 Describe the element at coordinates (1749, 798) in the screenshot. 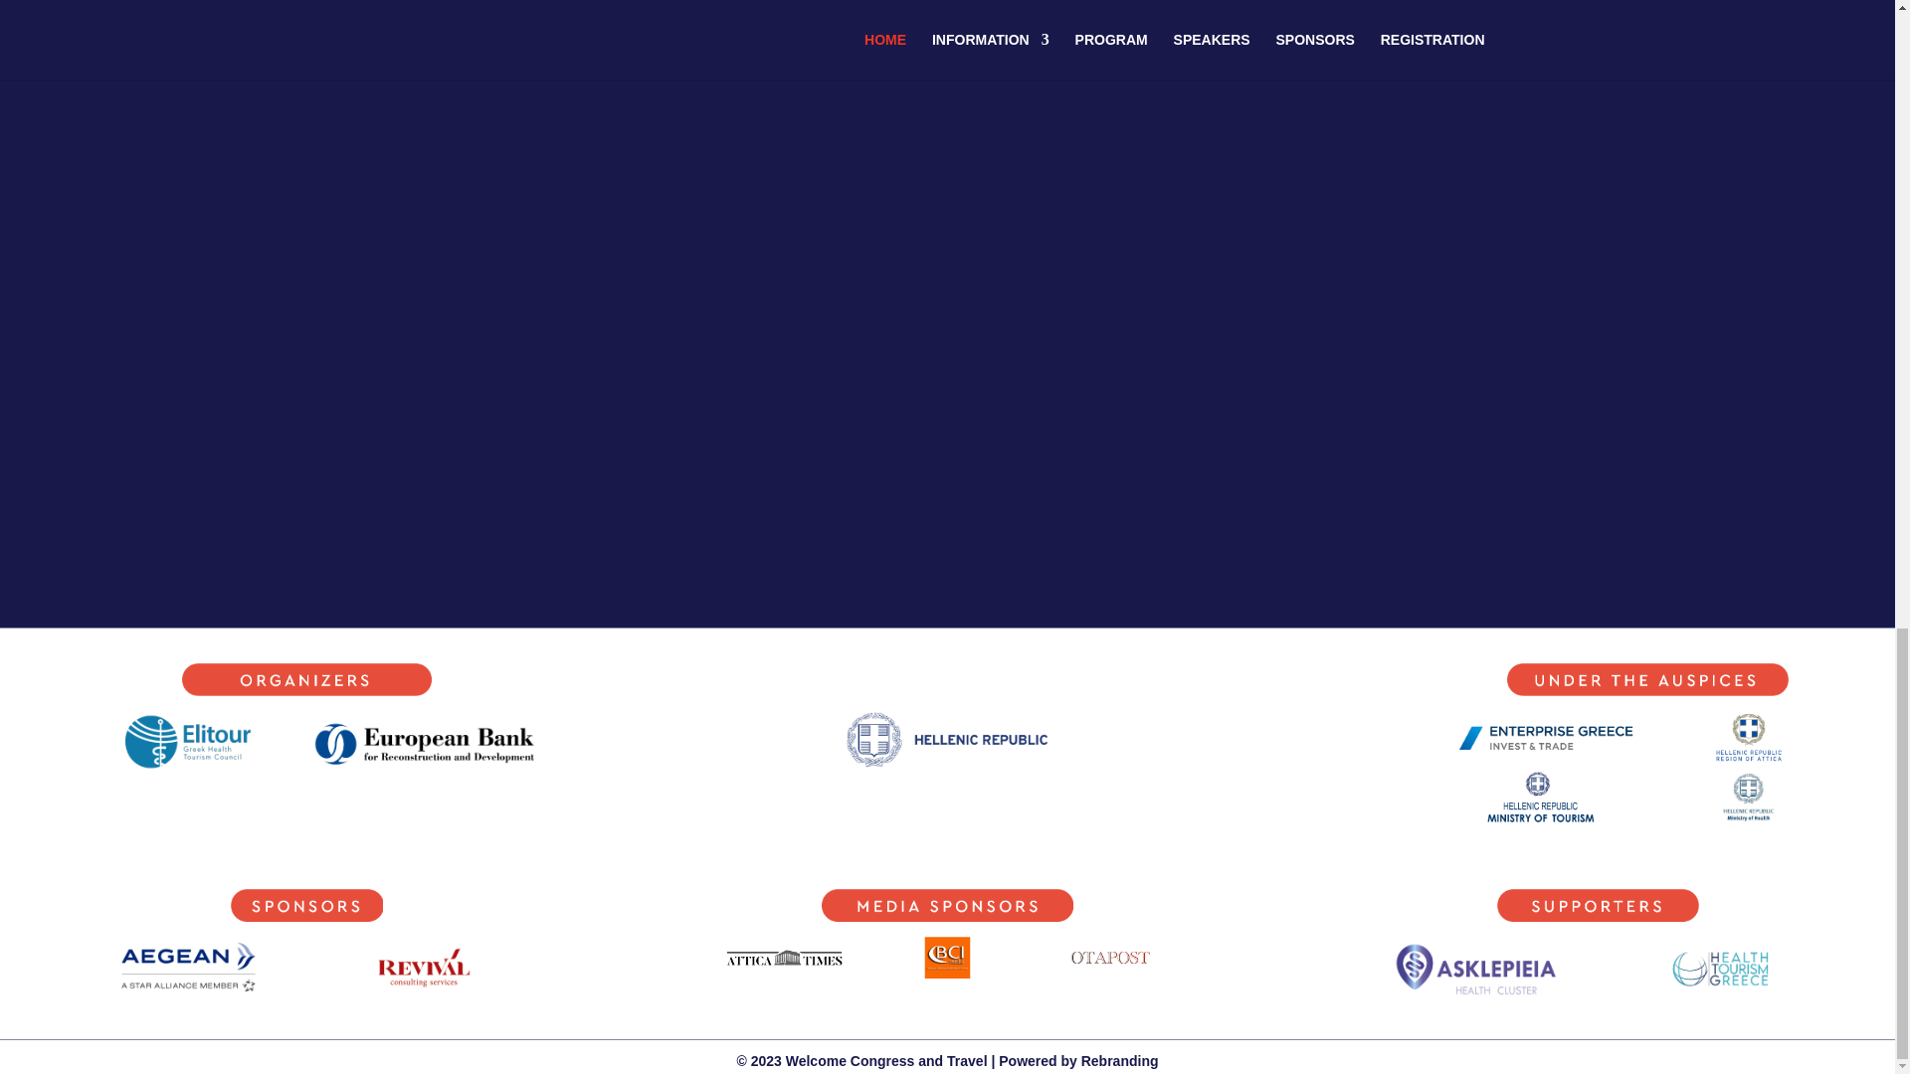

I see `logos-21` at that location.